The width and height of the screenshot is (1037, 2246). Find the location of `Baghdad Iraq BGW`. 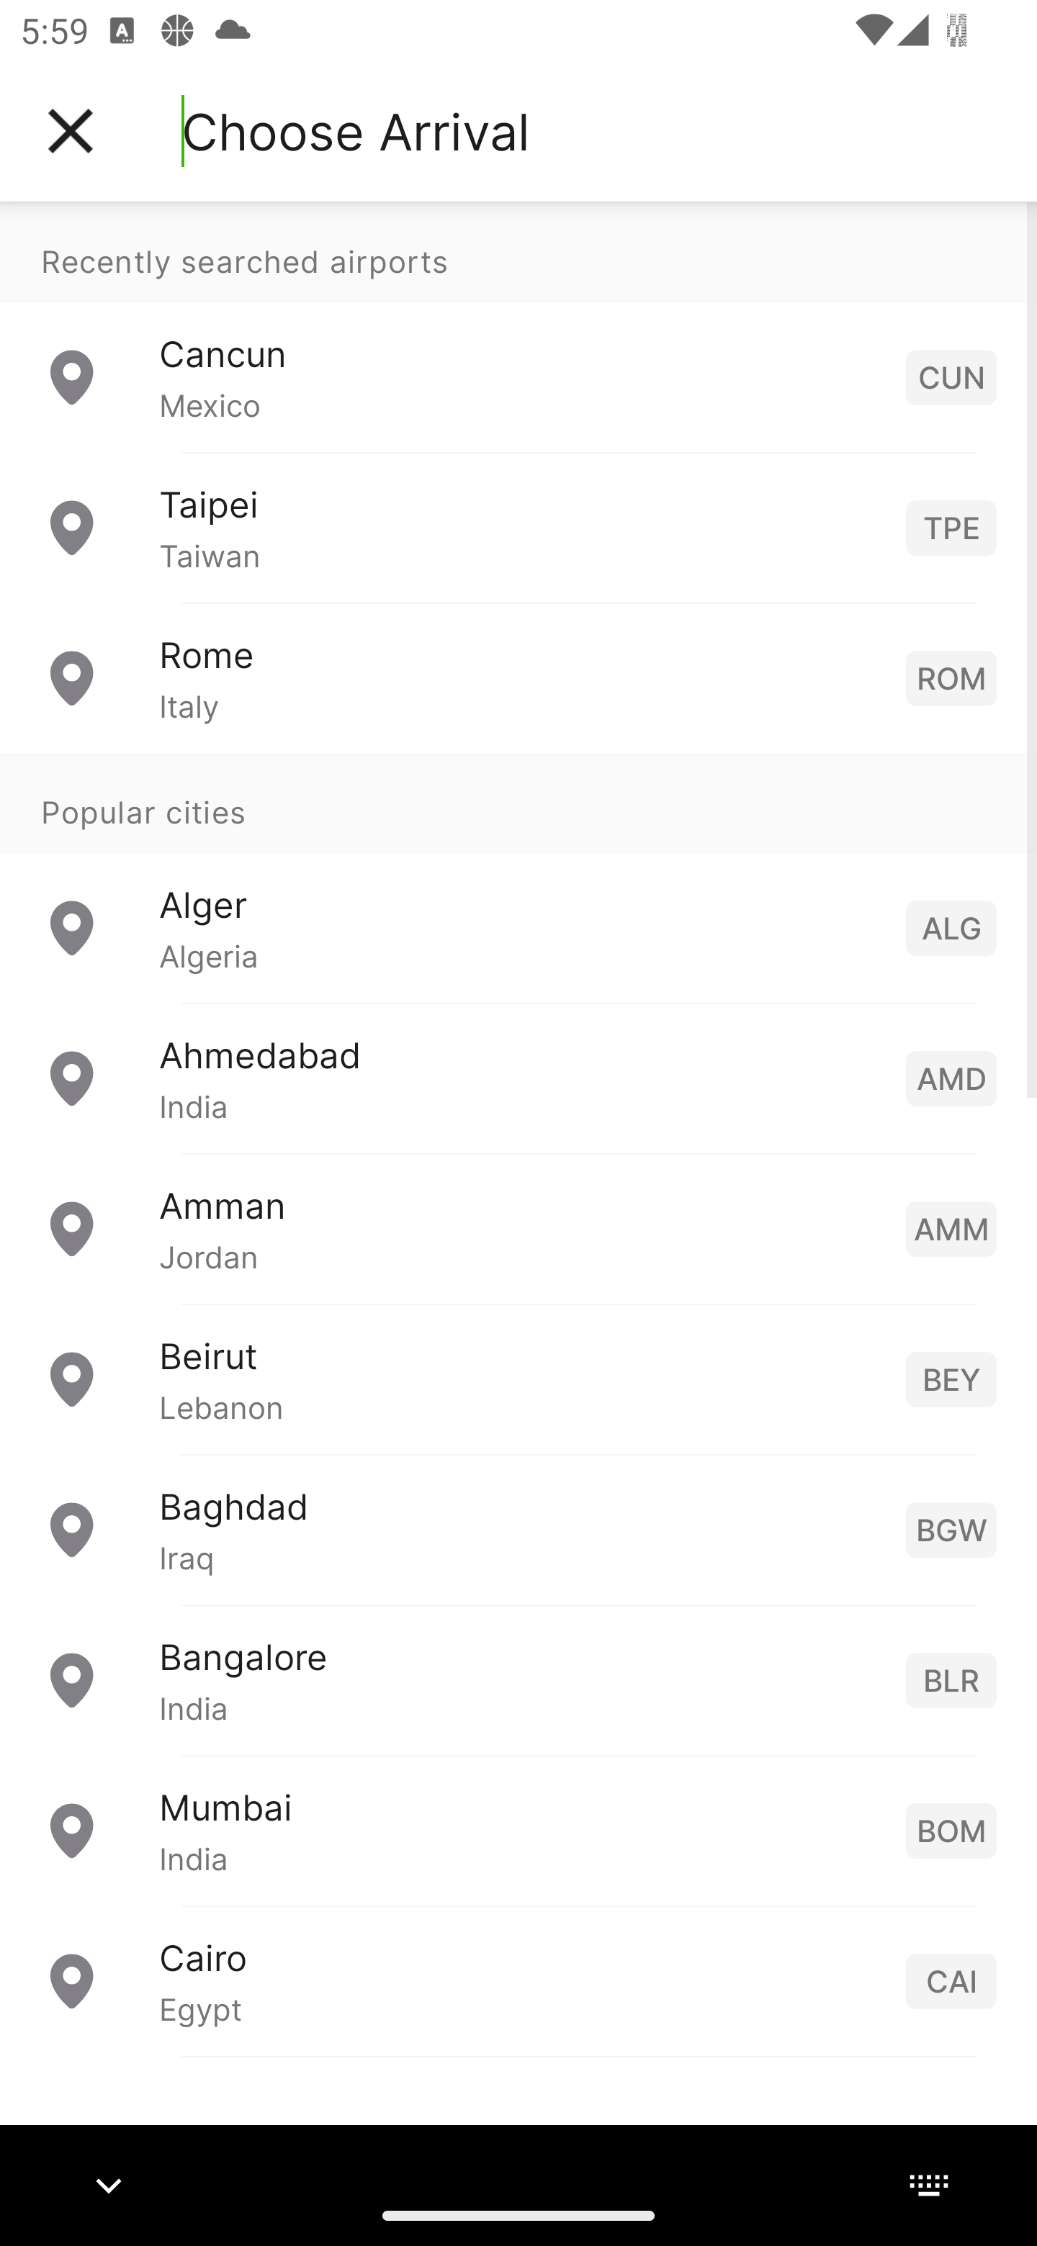

Baghdad Iraq BGW is located at coordinates (518, 1528).